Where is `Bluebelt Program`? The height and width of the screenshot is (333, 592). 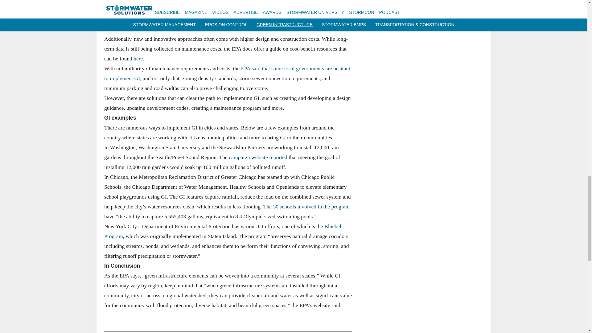
Bluebelt Program is located at coordinates (223, 231).